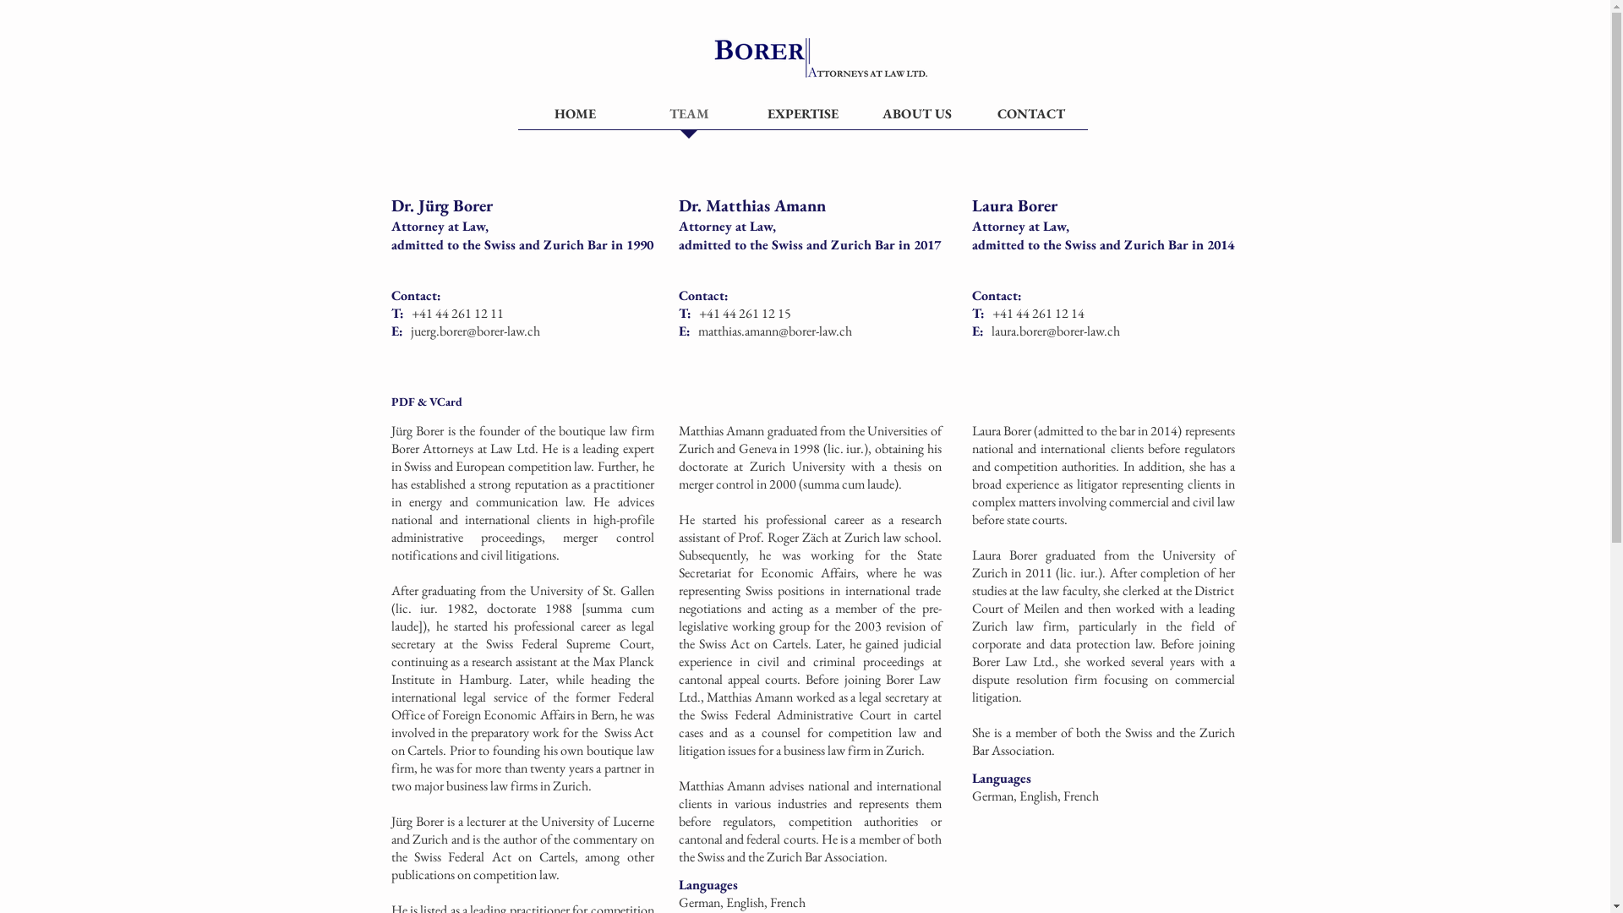  I want to click on CONTACT, so click(1030, 119).